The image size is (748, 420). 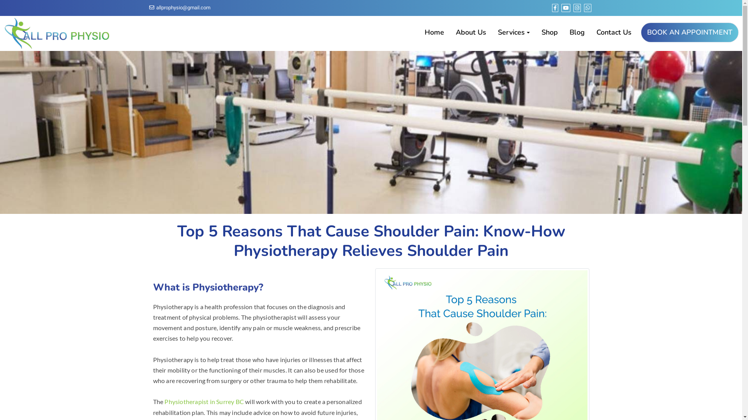 I want to click on logo, so click(x=56, y=33).